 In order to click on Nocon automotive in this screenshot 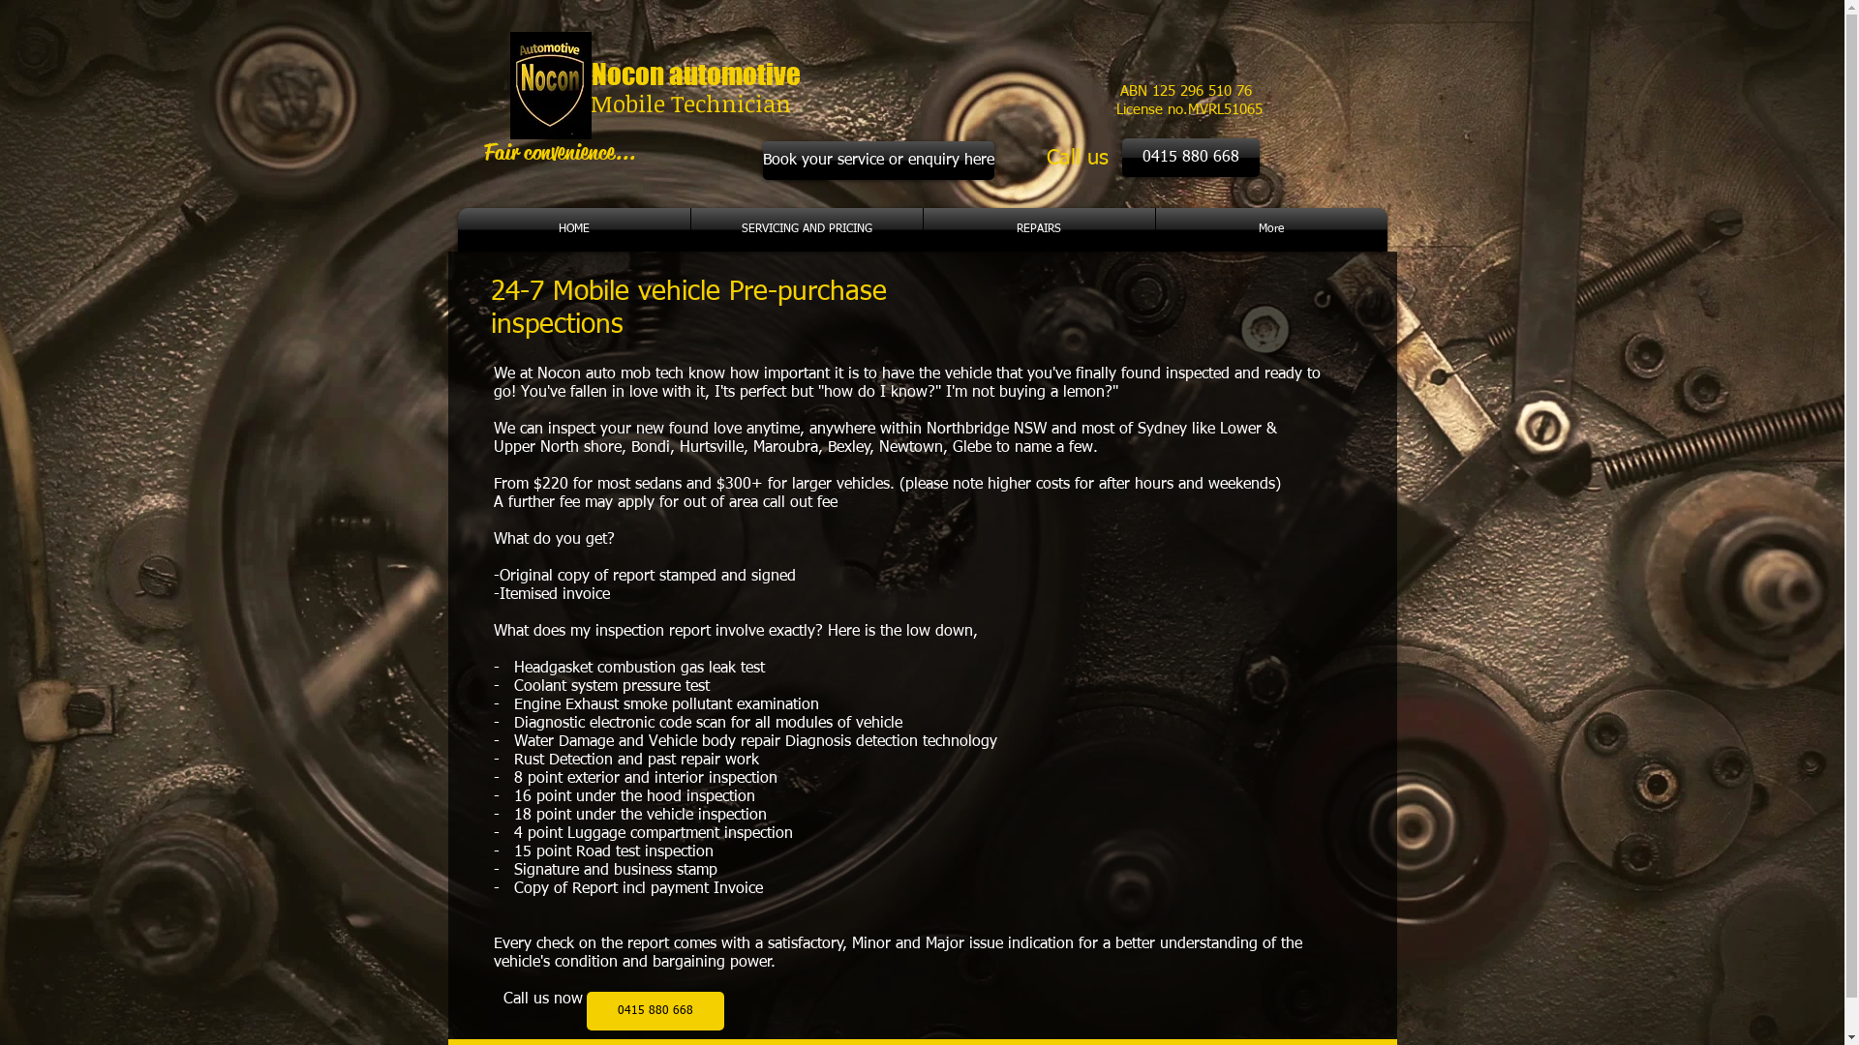, I will do `click(695, 74)`.